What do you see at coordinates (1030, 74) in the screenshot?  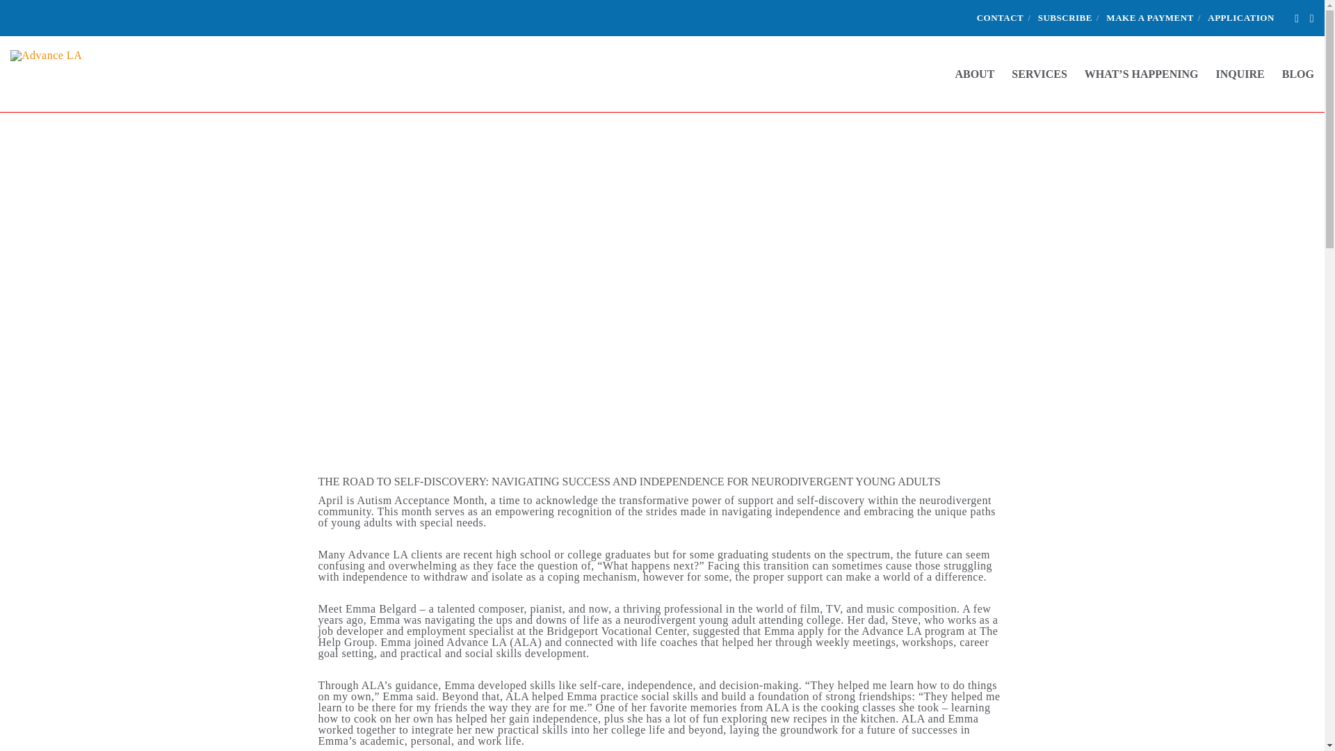 I see `SERVICES` at bounding box center [1030, 74].